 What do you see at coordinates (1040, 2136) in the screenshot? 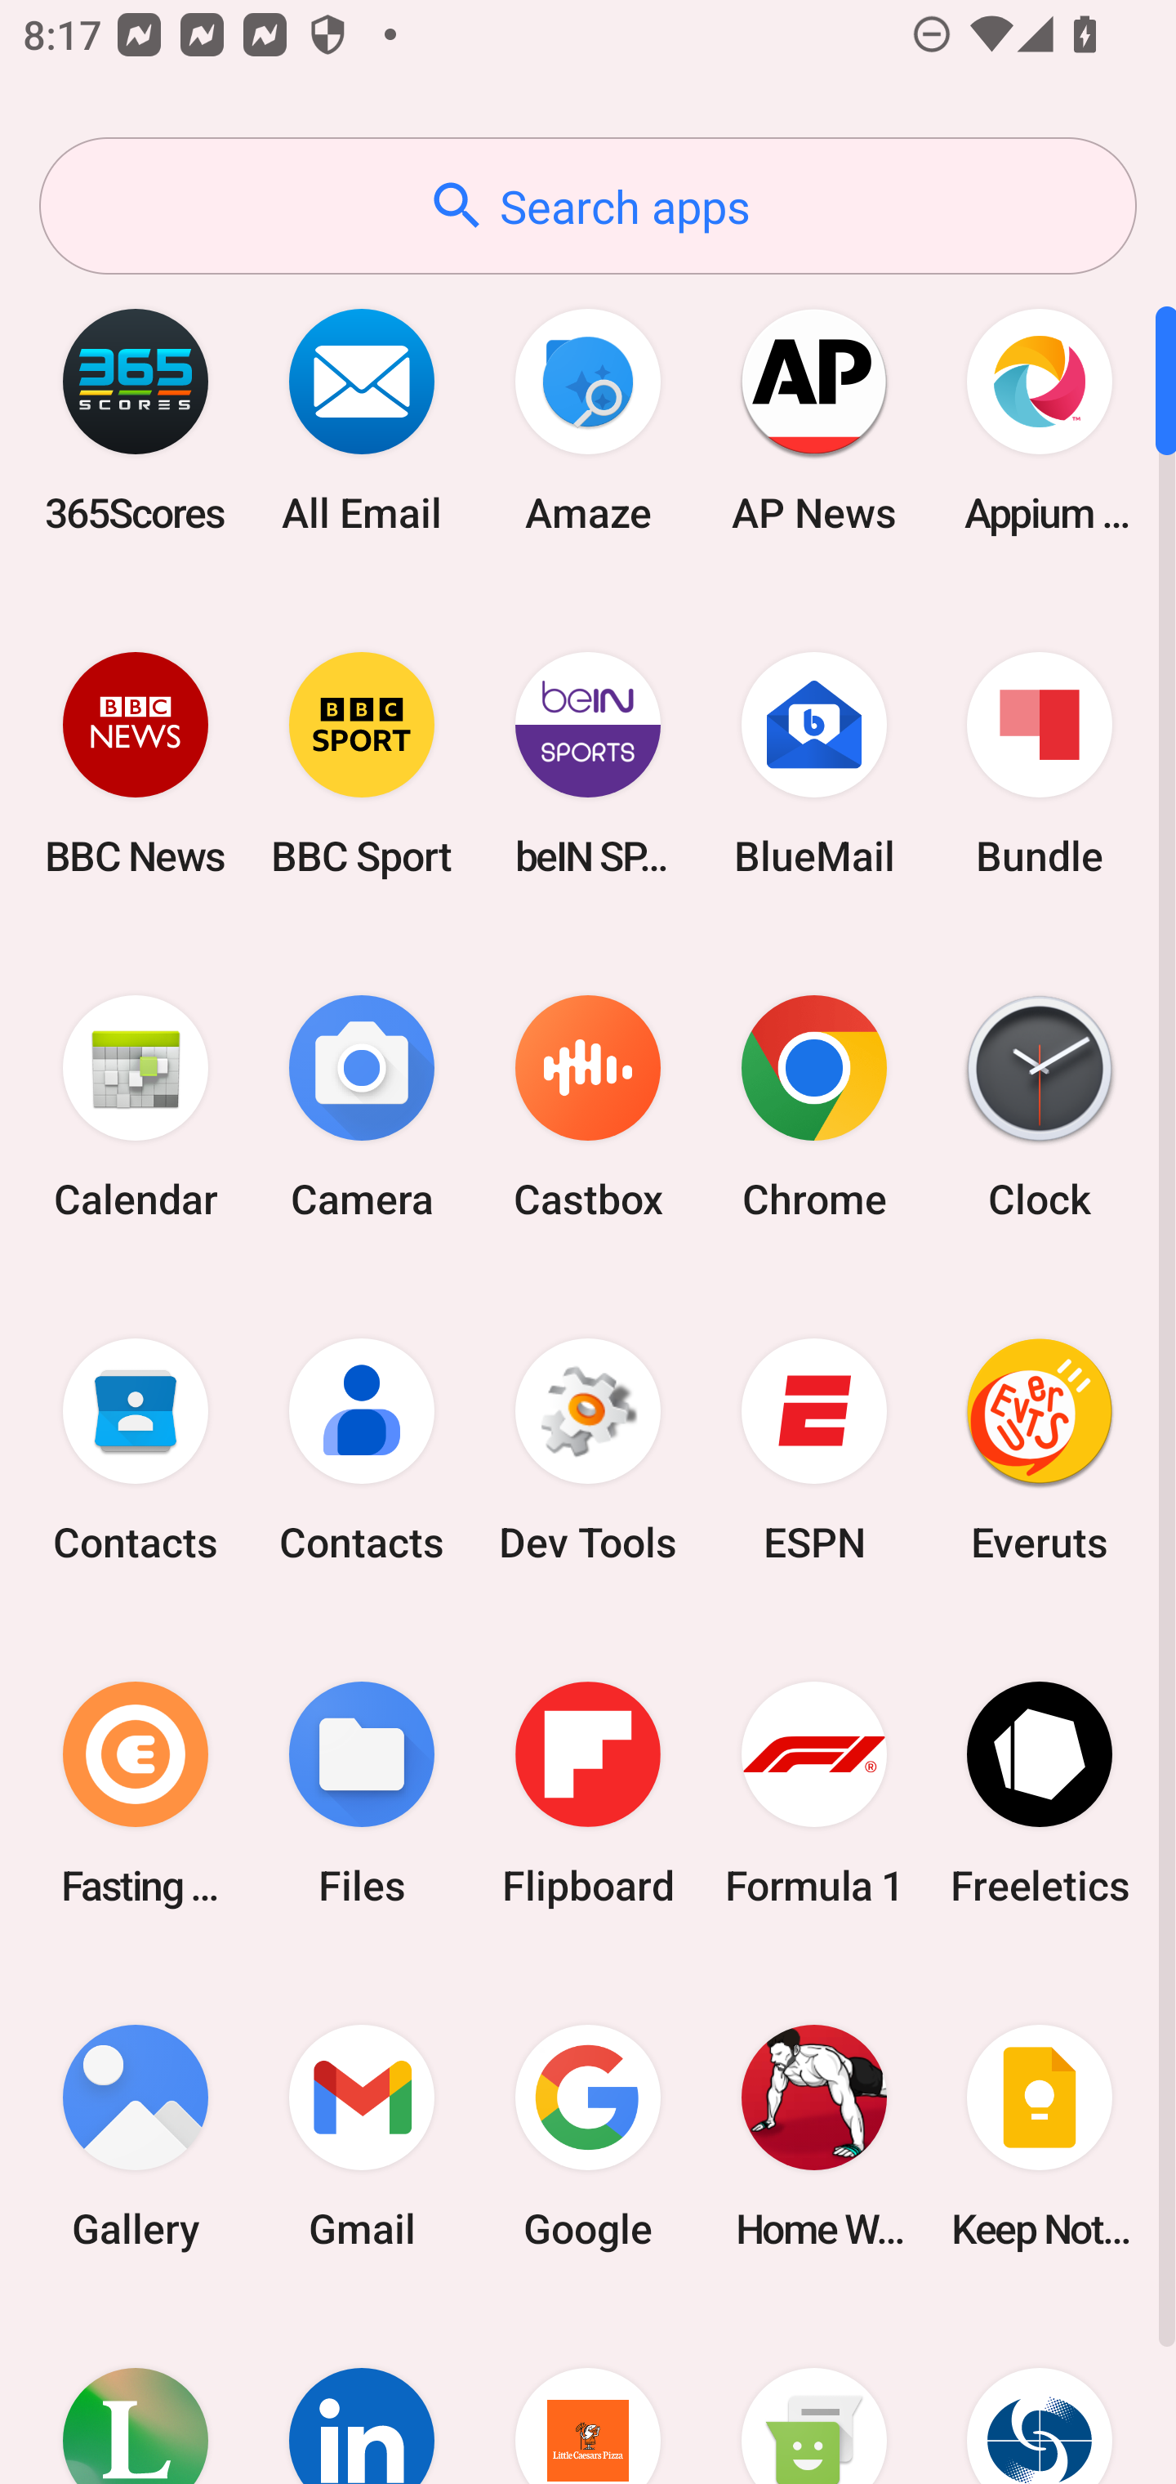
I see `Keep Notes` at bounding box center [1040, 2136].